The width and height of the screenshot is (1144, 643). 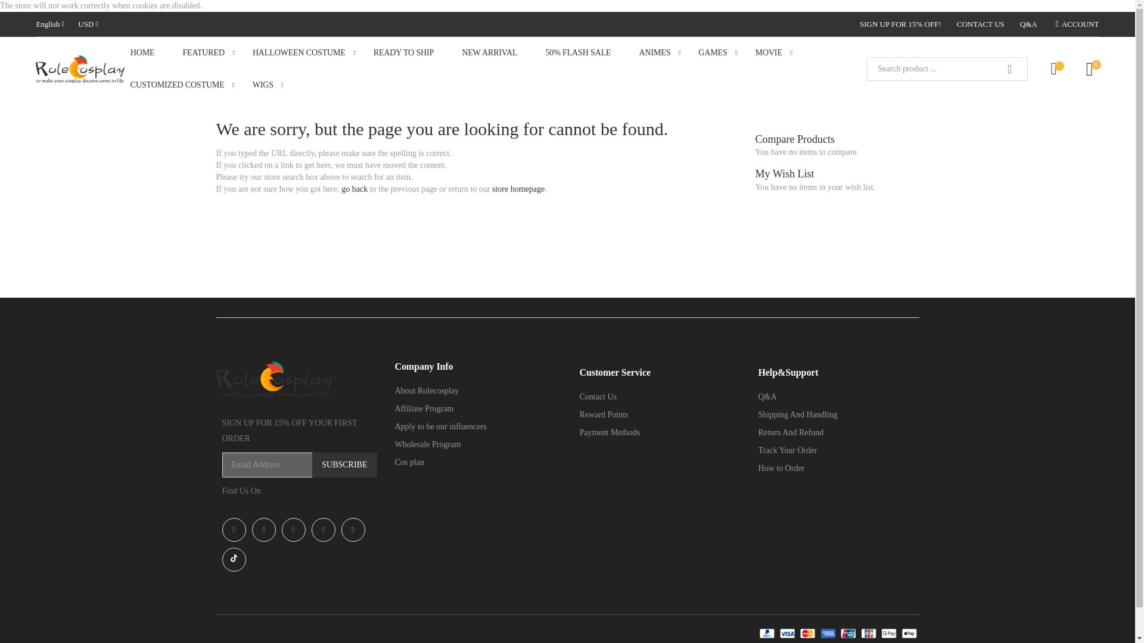 What do you see at coordinates (1068, 24) in the screenshot?
I see `Account` at bounding box center [1068, 24].